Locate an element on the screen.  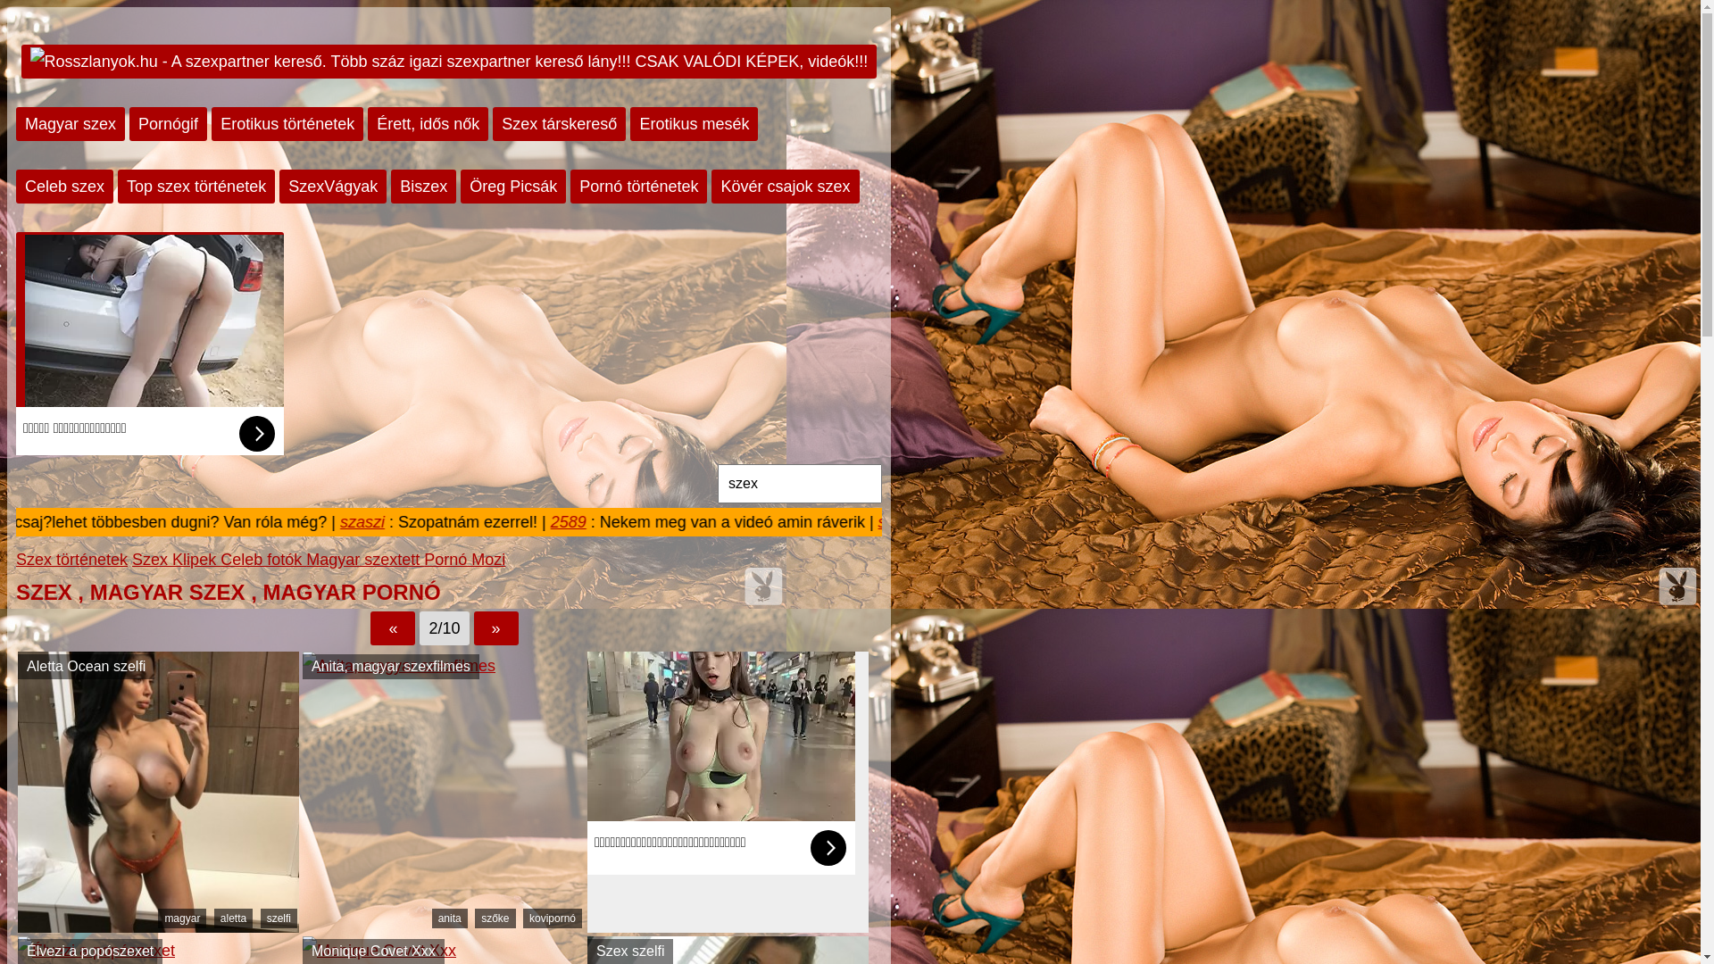
szaszi is located at coordinates (600, 522).